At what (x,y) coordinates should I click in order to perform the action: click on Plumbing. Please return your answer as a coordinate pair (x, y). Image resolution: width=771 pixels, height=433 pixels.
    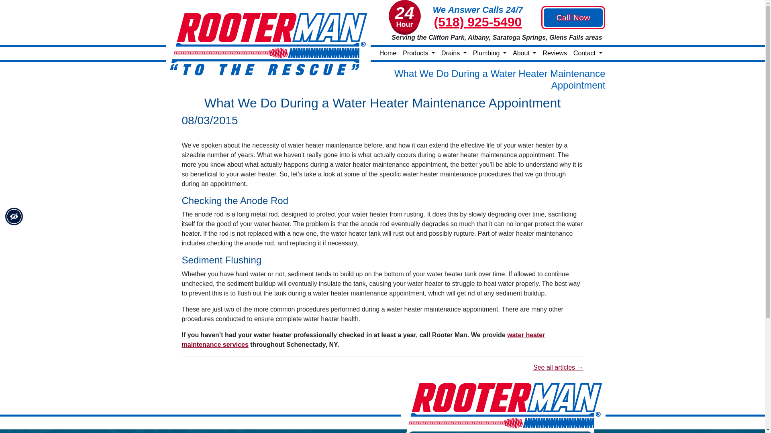
    Looking at the image, I should click on (490, 53).